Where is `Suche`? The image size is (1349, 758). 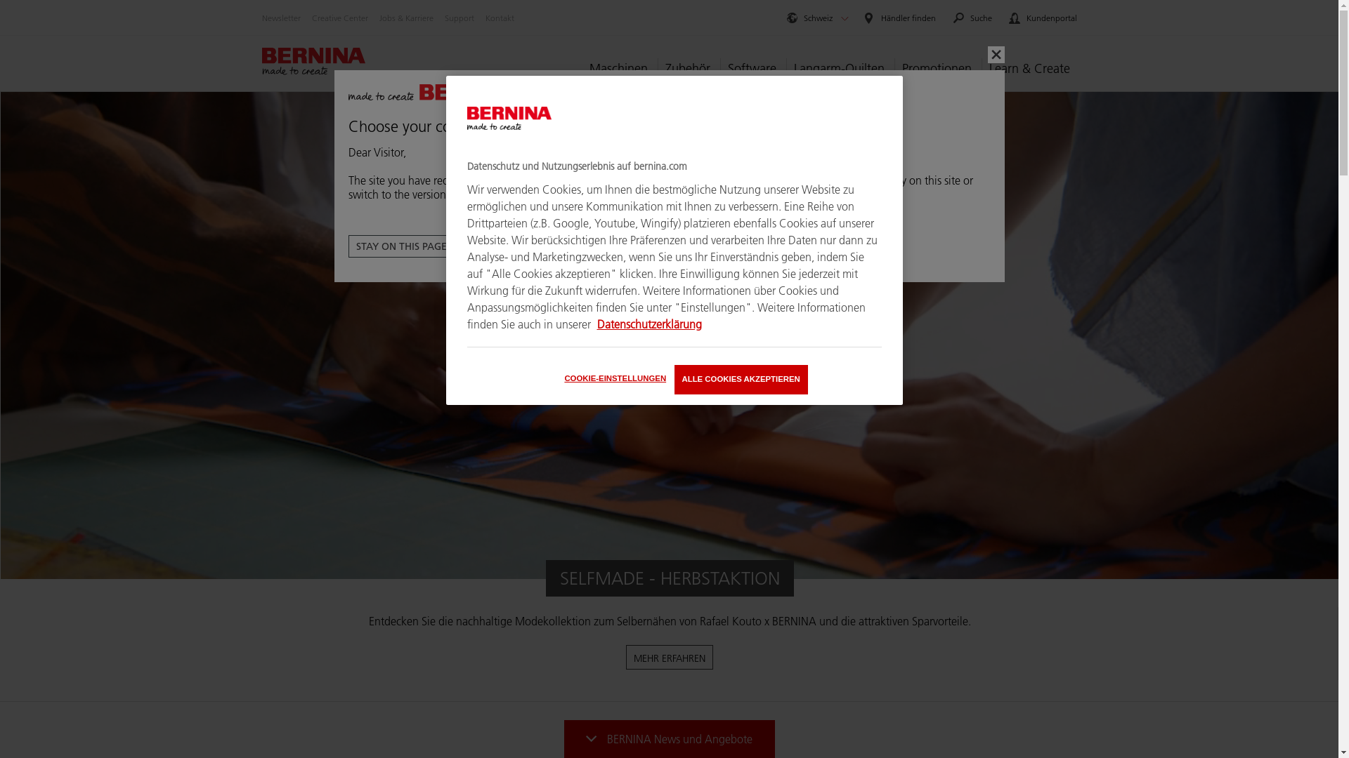 Suche is located at coordinates (972, 18).